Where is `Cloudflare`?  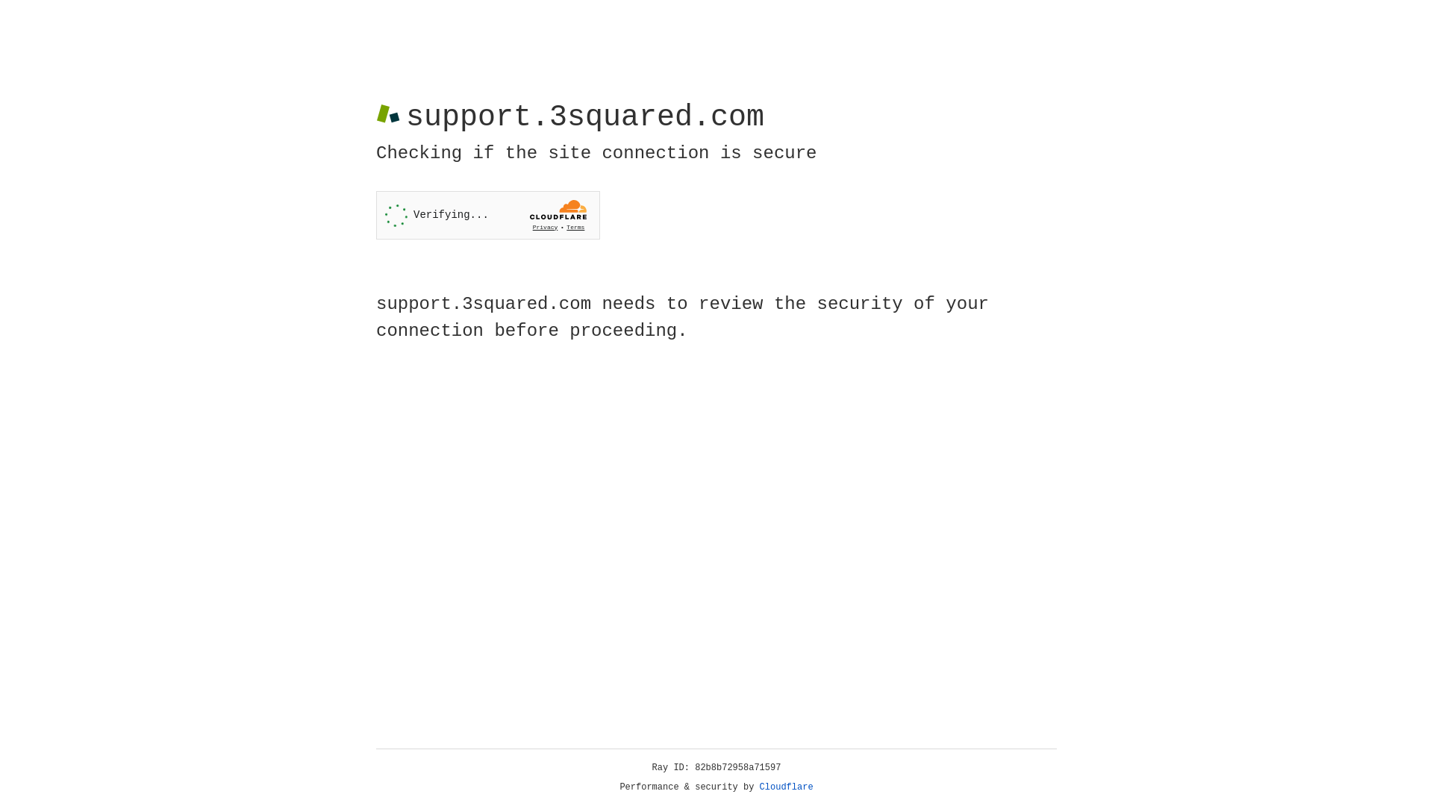
Cloudflare is located at coordinates (787, 787).